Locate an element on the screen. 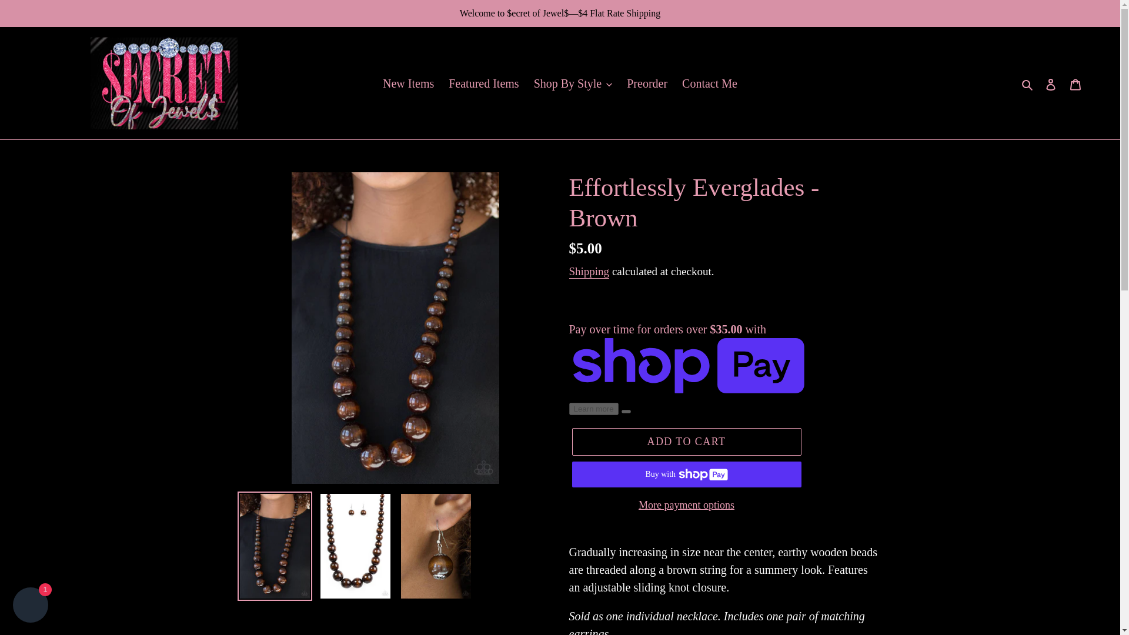 The image size is (1129, 635). Search is located at coordinates (1028, 83).